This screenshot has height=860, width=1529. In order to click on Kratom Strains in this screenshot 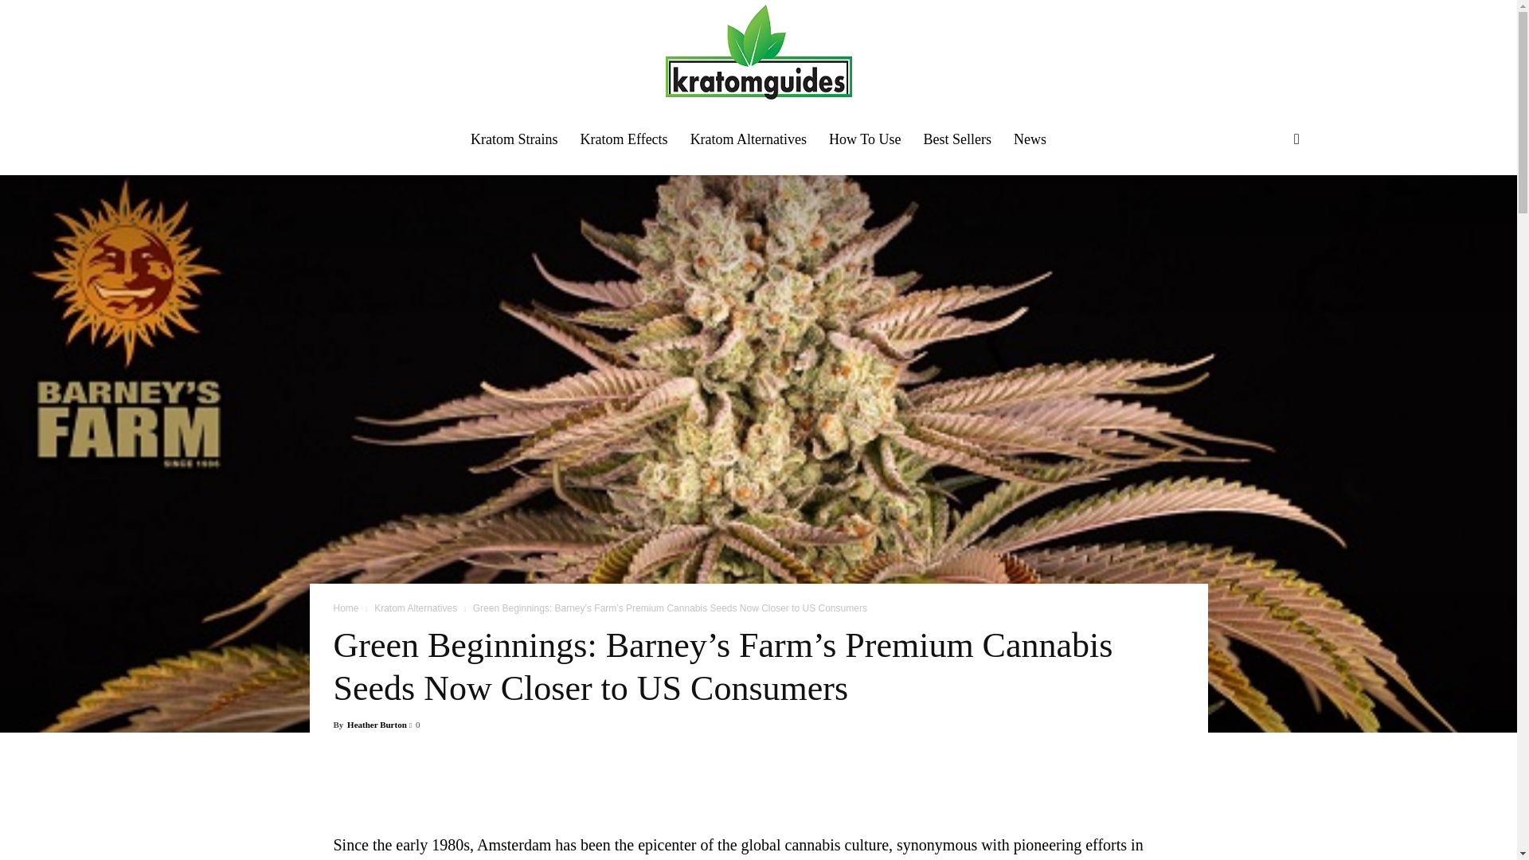, I will do `click(514, 139)`.